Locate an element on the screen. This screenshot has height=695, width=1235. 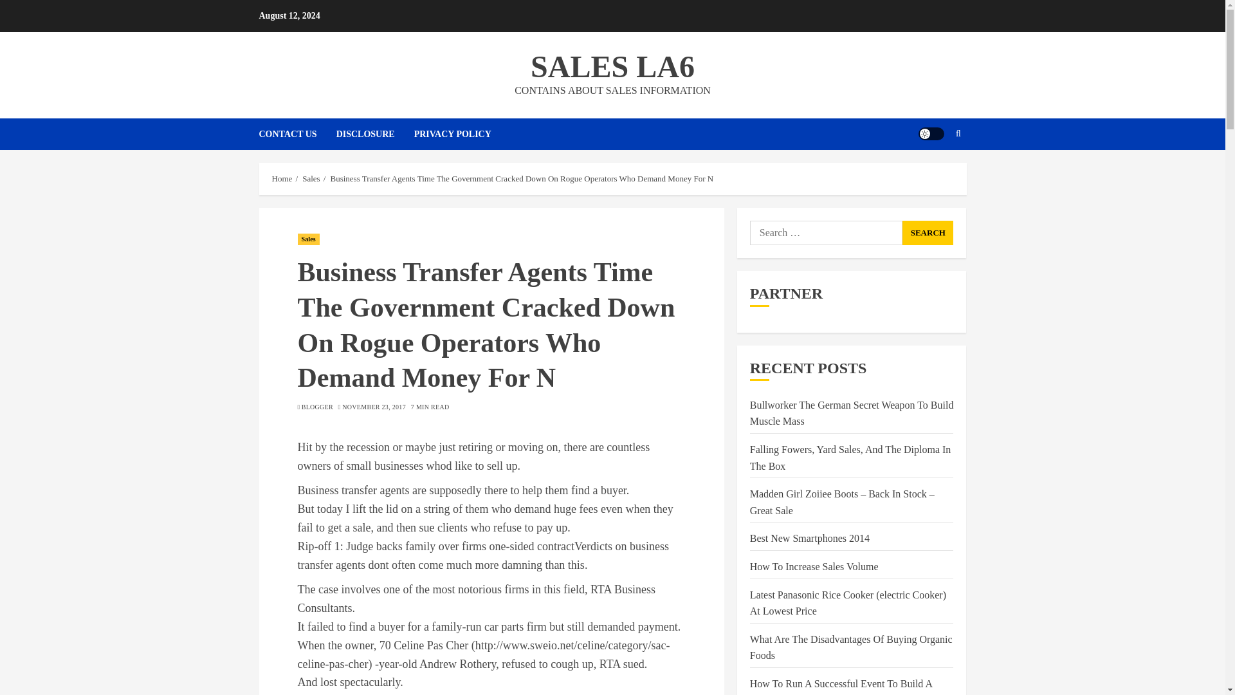
BLOGGER is located at coordinates (317, 407).